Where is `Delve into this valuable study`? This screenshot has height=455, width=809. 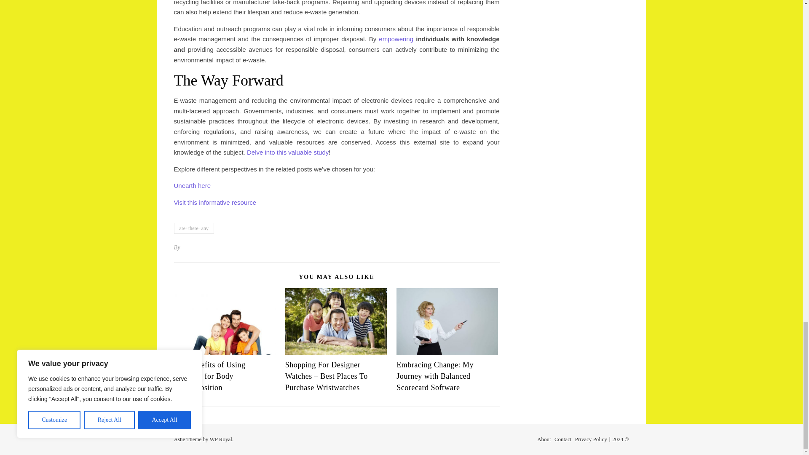
Delve into this valuable study is located at coordinates (287, 153).